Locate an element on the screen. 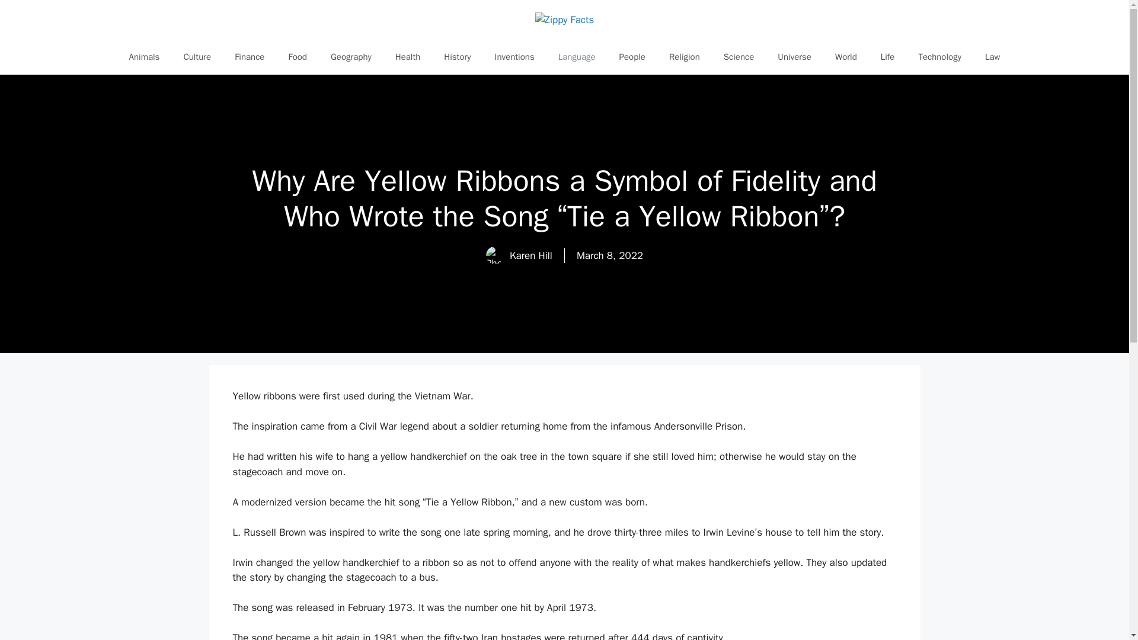 The width and height of the screenshot is (1138, 640). Language is located at coordinates (577, 57).